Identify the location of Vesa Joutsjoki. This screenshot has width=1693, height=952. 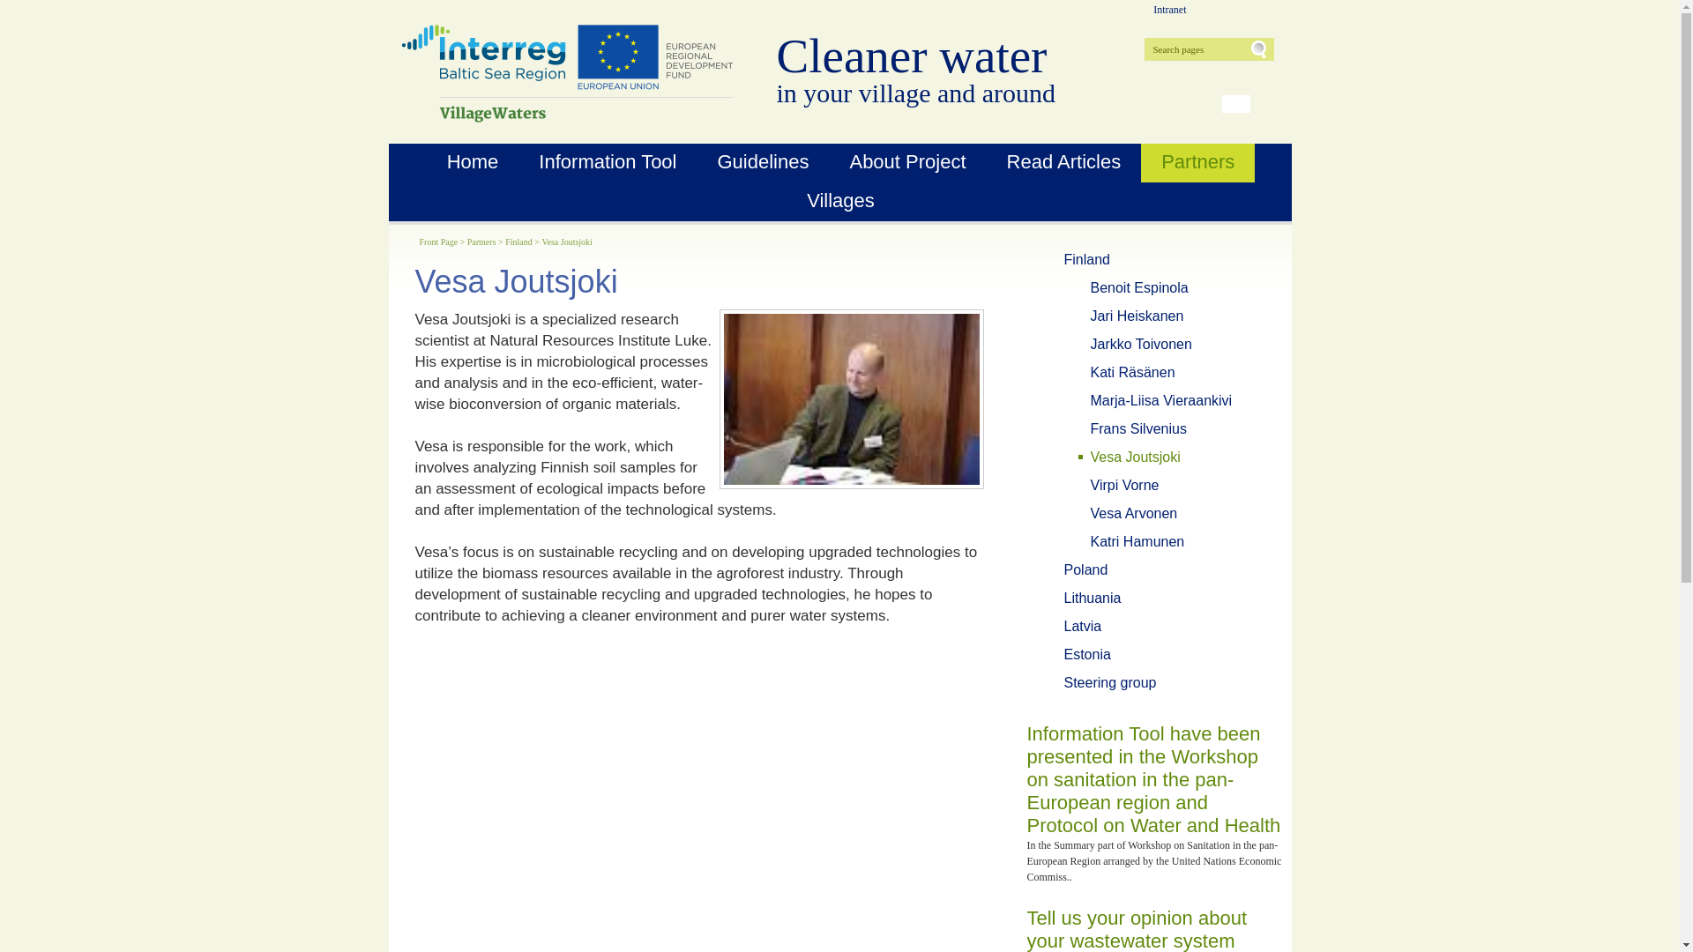
(568, 74).